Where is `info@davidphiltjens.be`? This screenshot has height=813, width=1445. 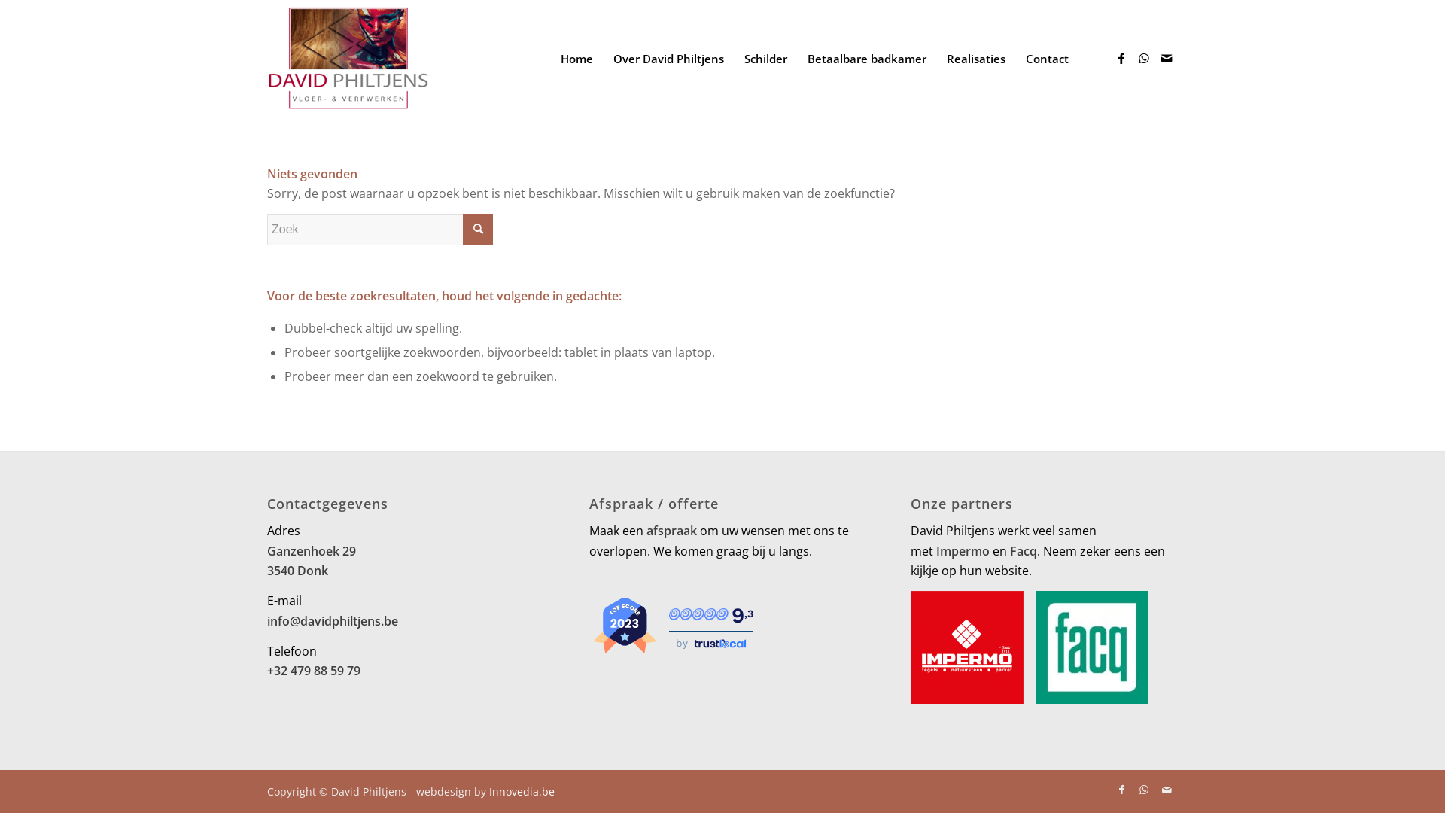 info@davidphiltjens.be is located at coordinates (333, 621).